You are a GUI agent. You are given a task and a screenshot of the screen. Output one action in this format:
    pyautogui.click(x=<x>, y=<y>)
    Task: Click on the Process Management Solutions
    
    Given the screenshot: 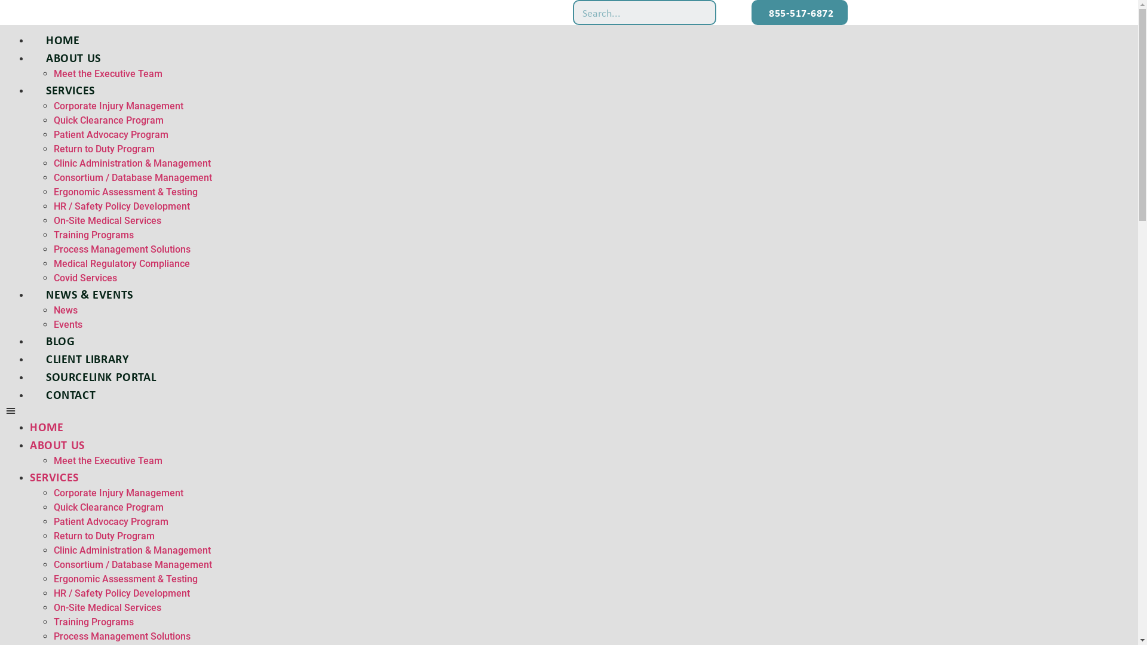 What is the action you would take?
    pyautogui.click(x=122, y=250)
    